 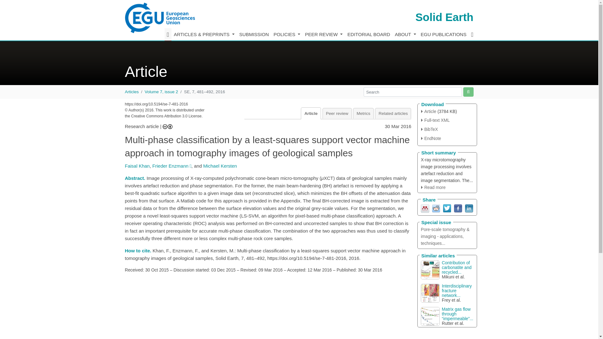 What do you see at coordinates (468, 92) in the screenshot?
I see `Start site search` at bounding box center [468, 92].